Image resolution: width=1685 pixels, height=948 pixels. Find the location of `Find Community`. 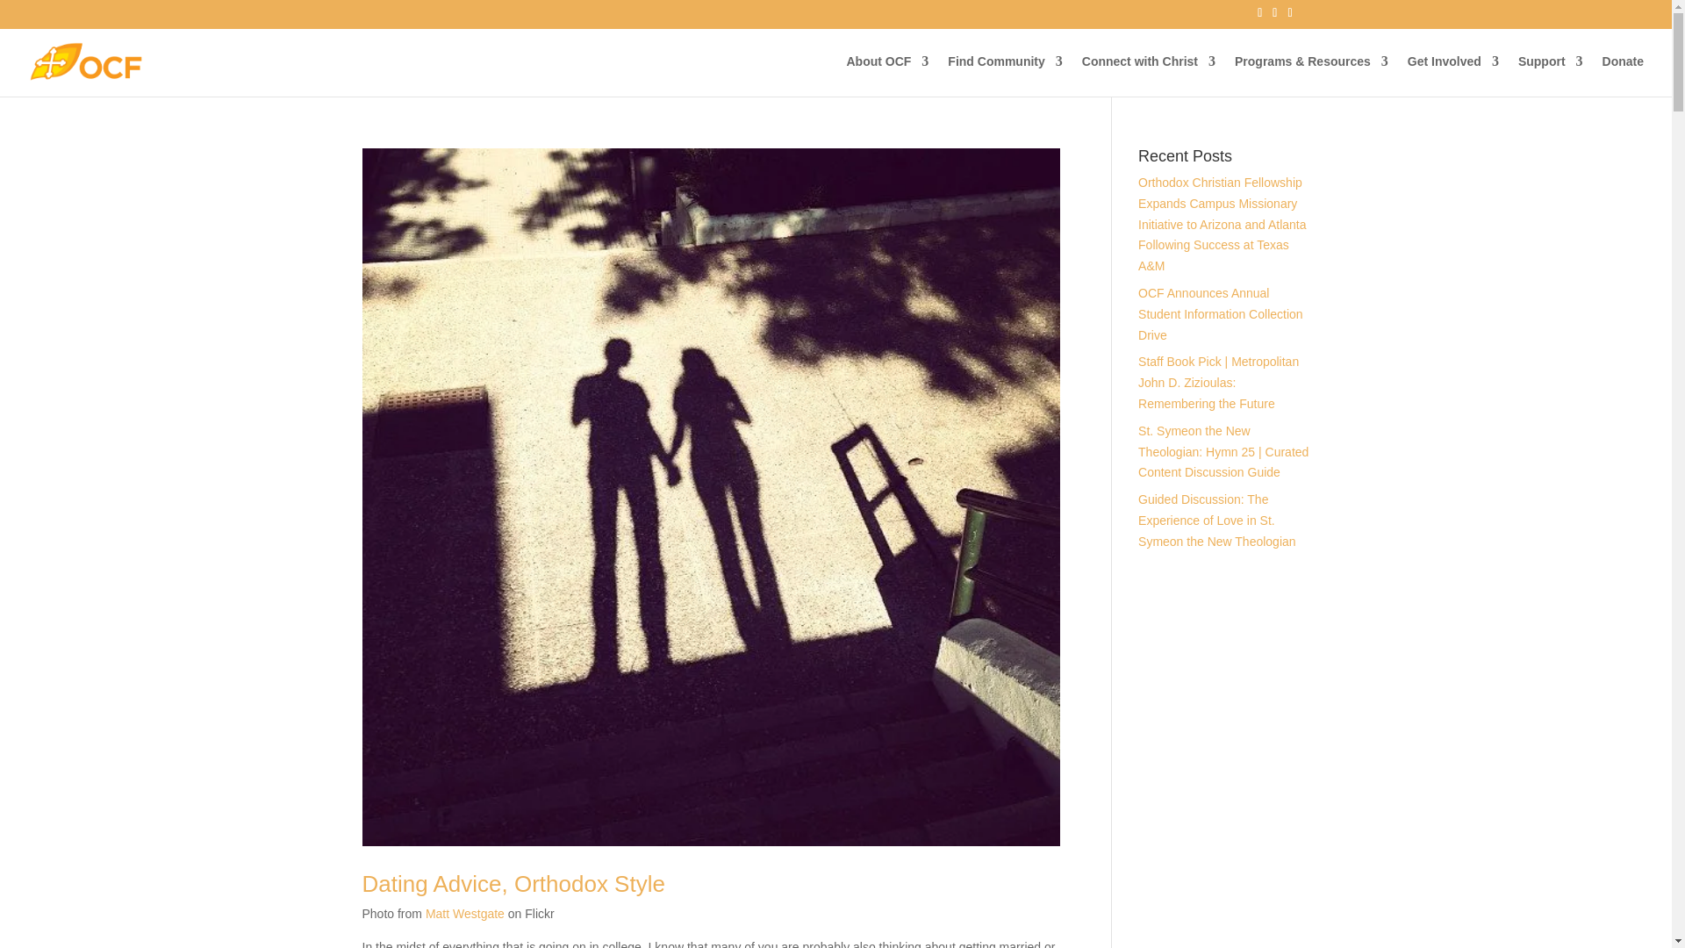

Find Community is located at coordinates (1004, 75).